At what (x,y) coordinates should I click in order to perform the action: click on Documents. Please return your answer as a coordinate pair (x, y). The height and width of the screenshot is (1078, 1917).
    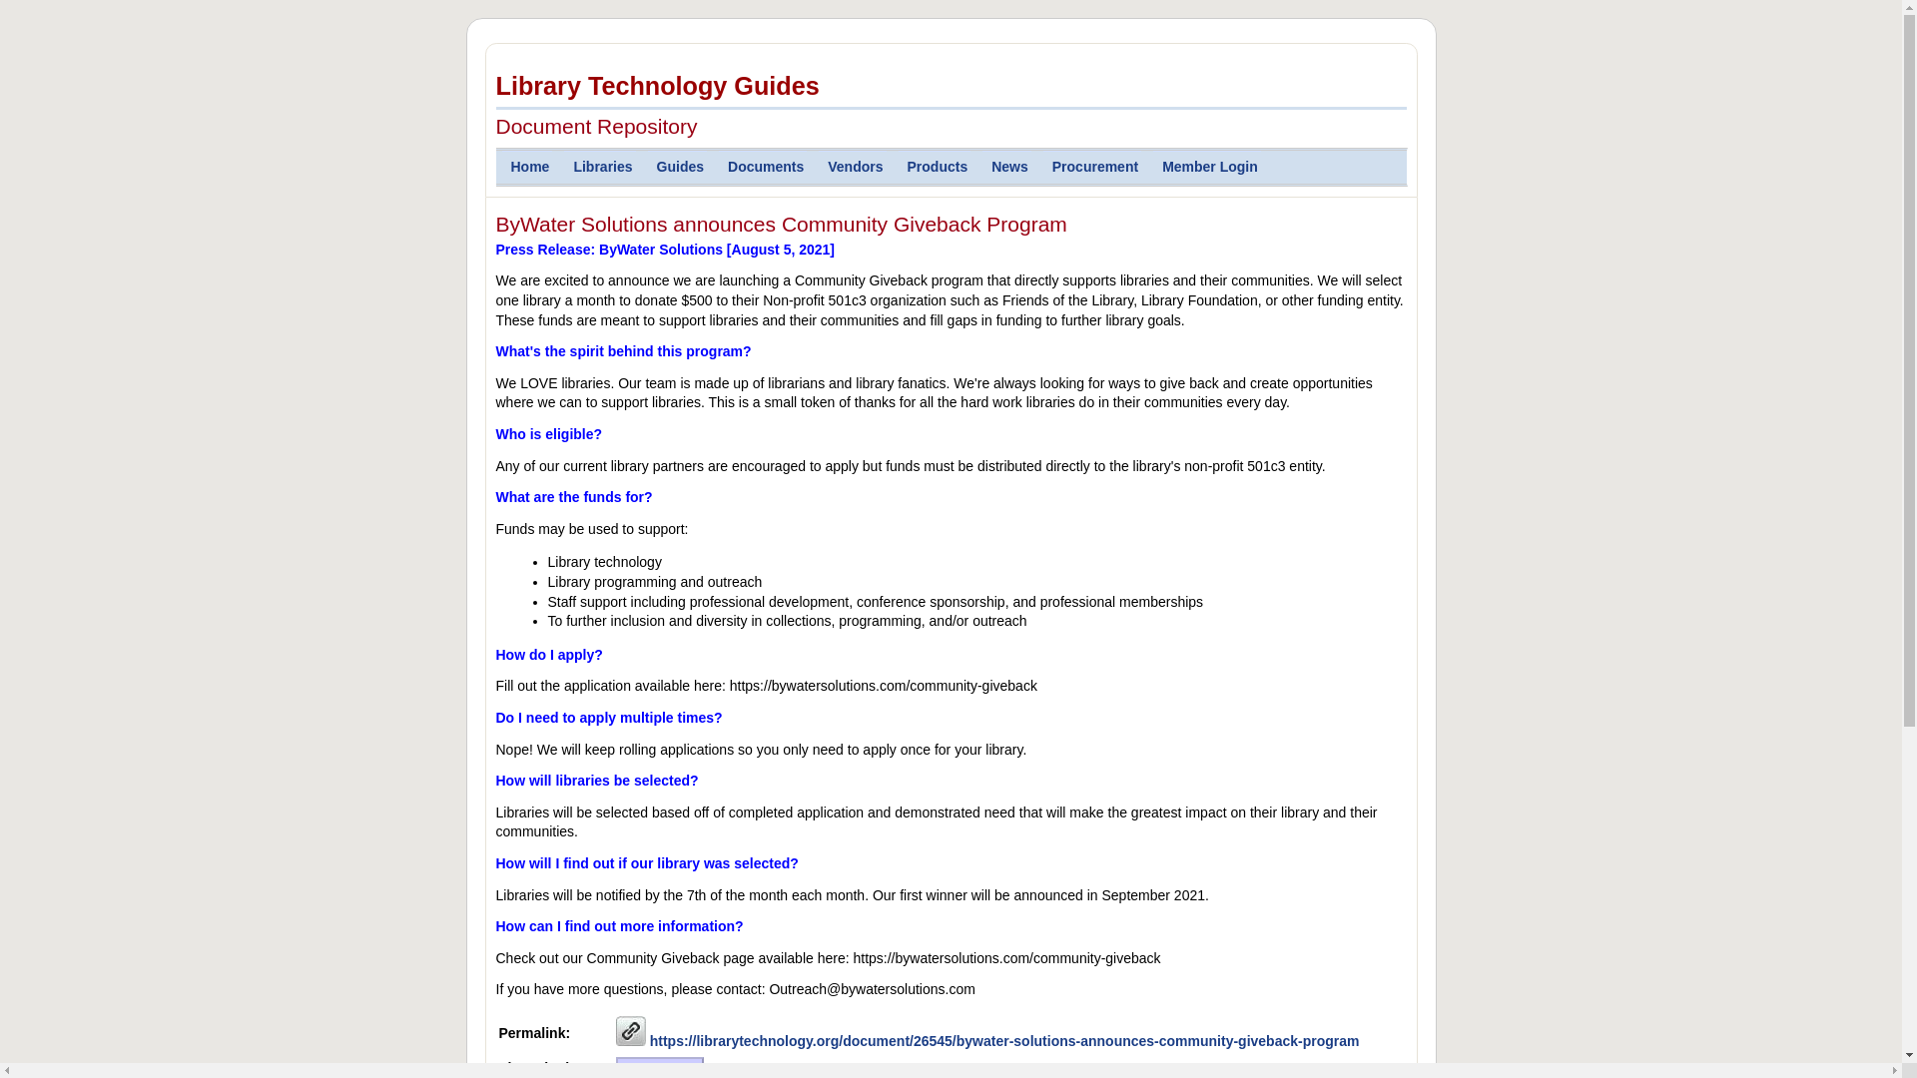
    Looking at the image, I should click on (763, 167).